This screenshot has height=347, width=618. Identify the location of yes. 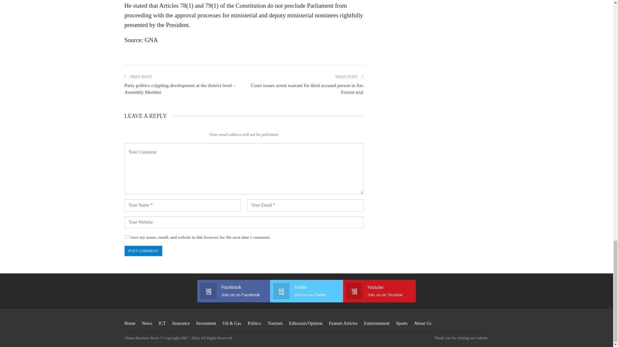
(126, 236).